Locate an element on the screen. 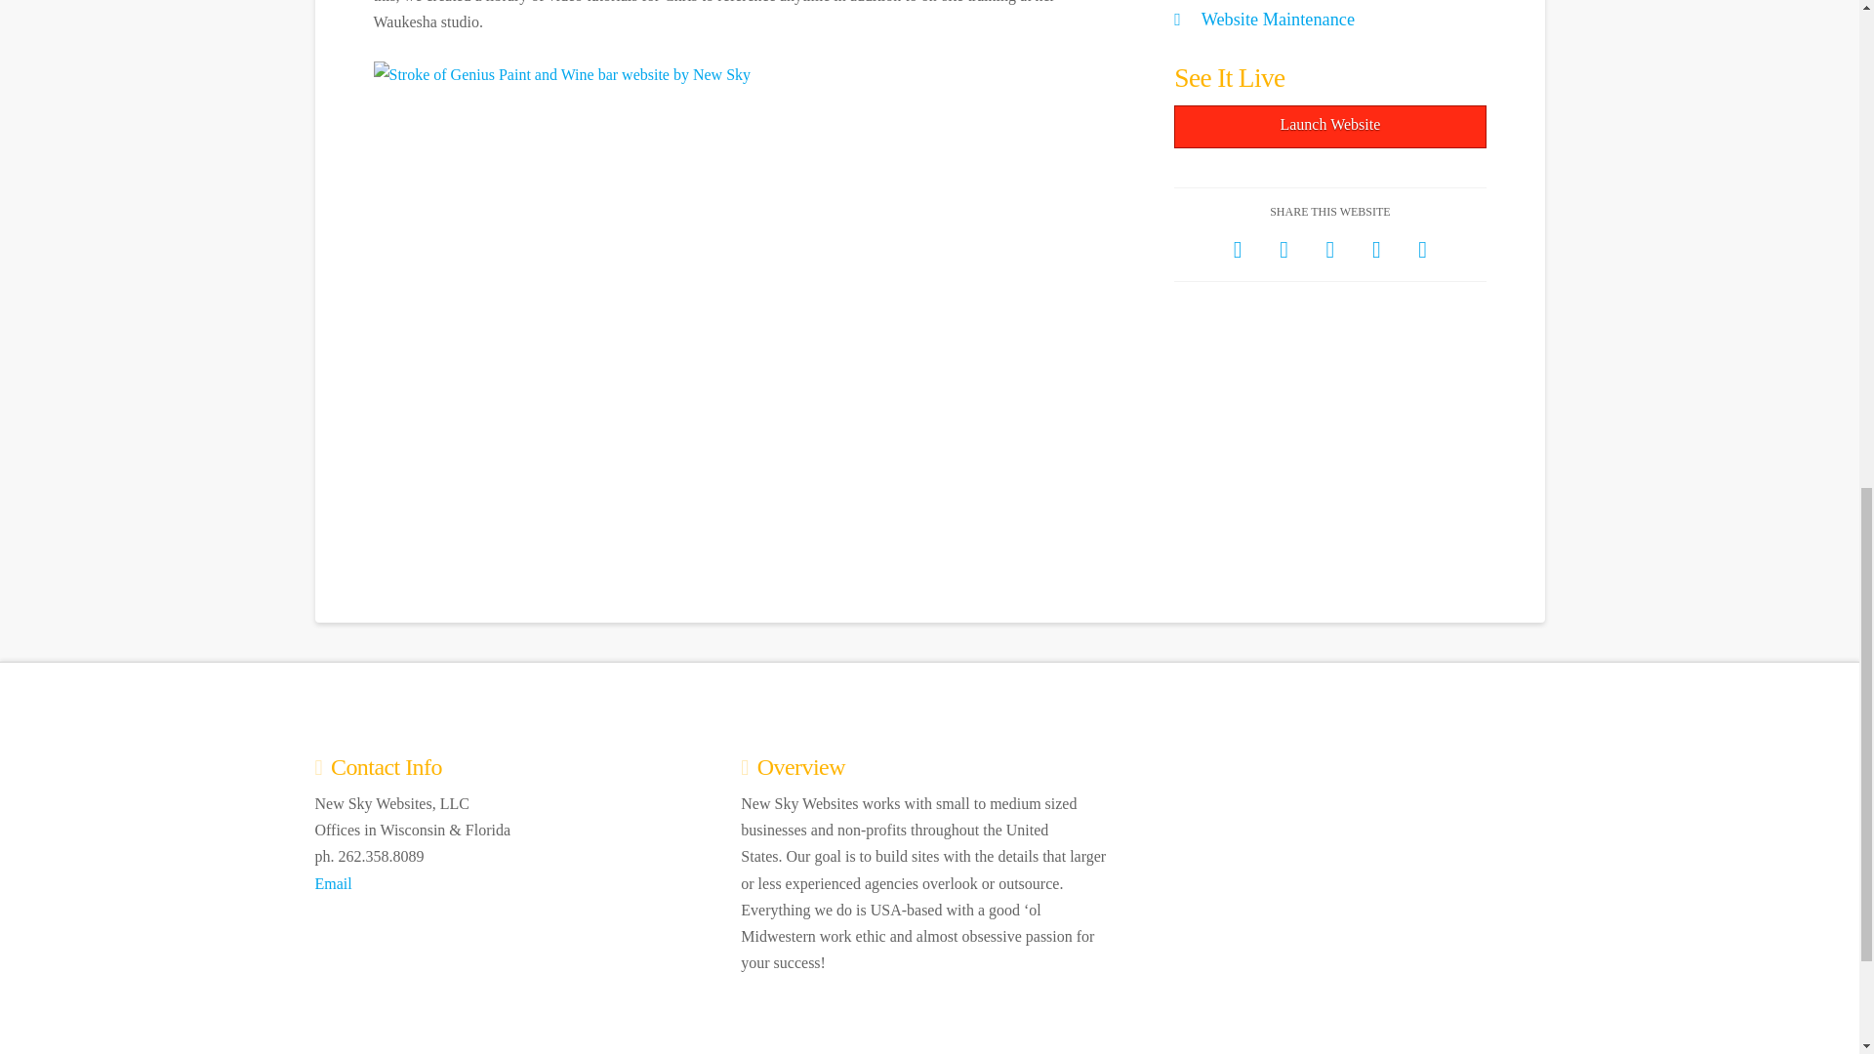 The width and height of the screenshot is (1874, 1054). Share on Pinterest is located at coordinates (1376, 249).